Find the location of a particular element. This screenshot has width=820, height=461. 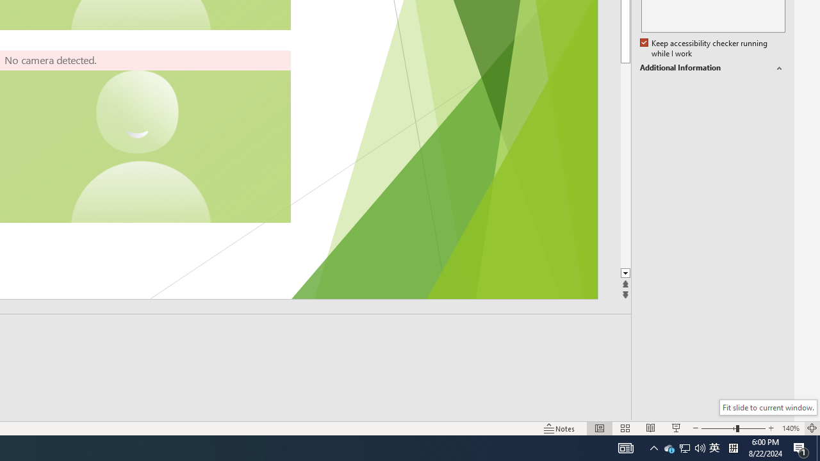

Fit slide to current window. is located at coordinates (768, 407).